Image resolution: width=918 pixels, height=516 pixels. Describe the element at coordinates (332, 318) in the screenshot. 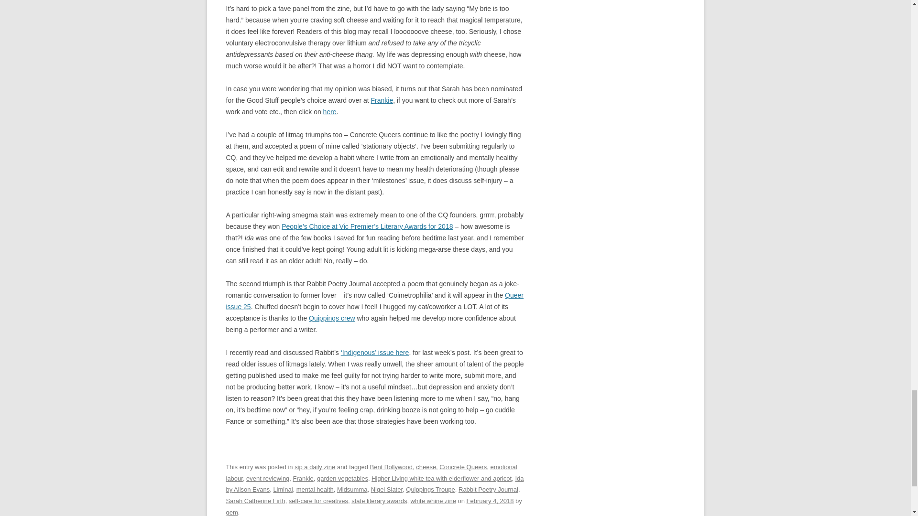

I see `Quippings crew` at that location.